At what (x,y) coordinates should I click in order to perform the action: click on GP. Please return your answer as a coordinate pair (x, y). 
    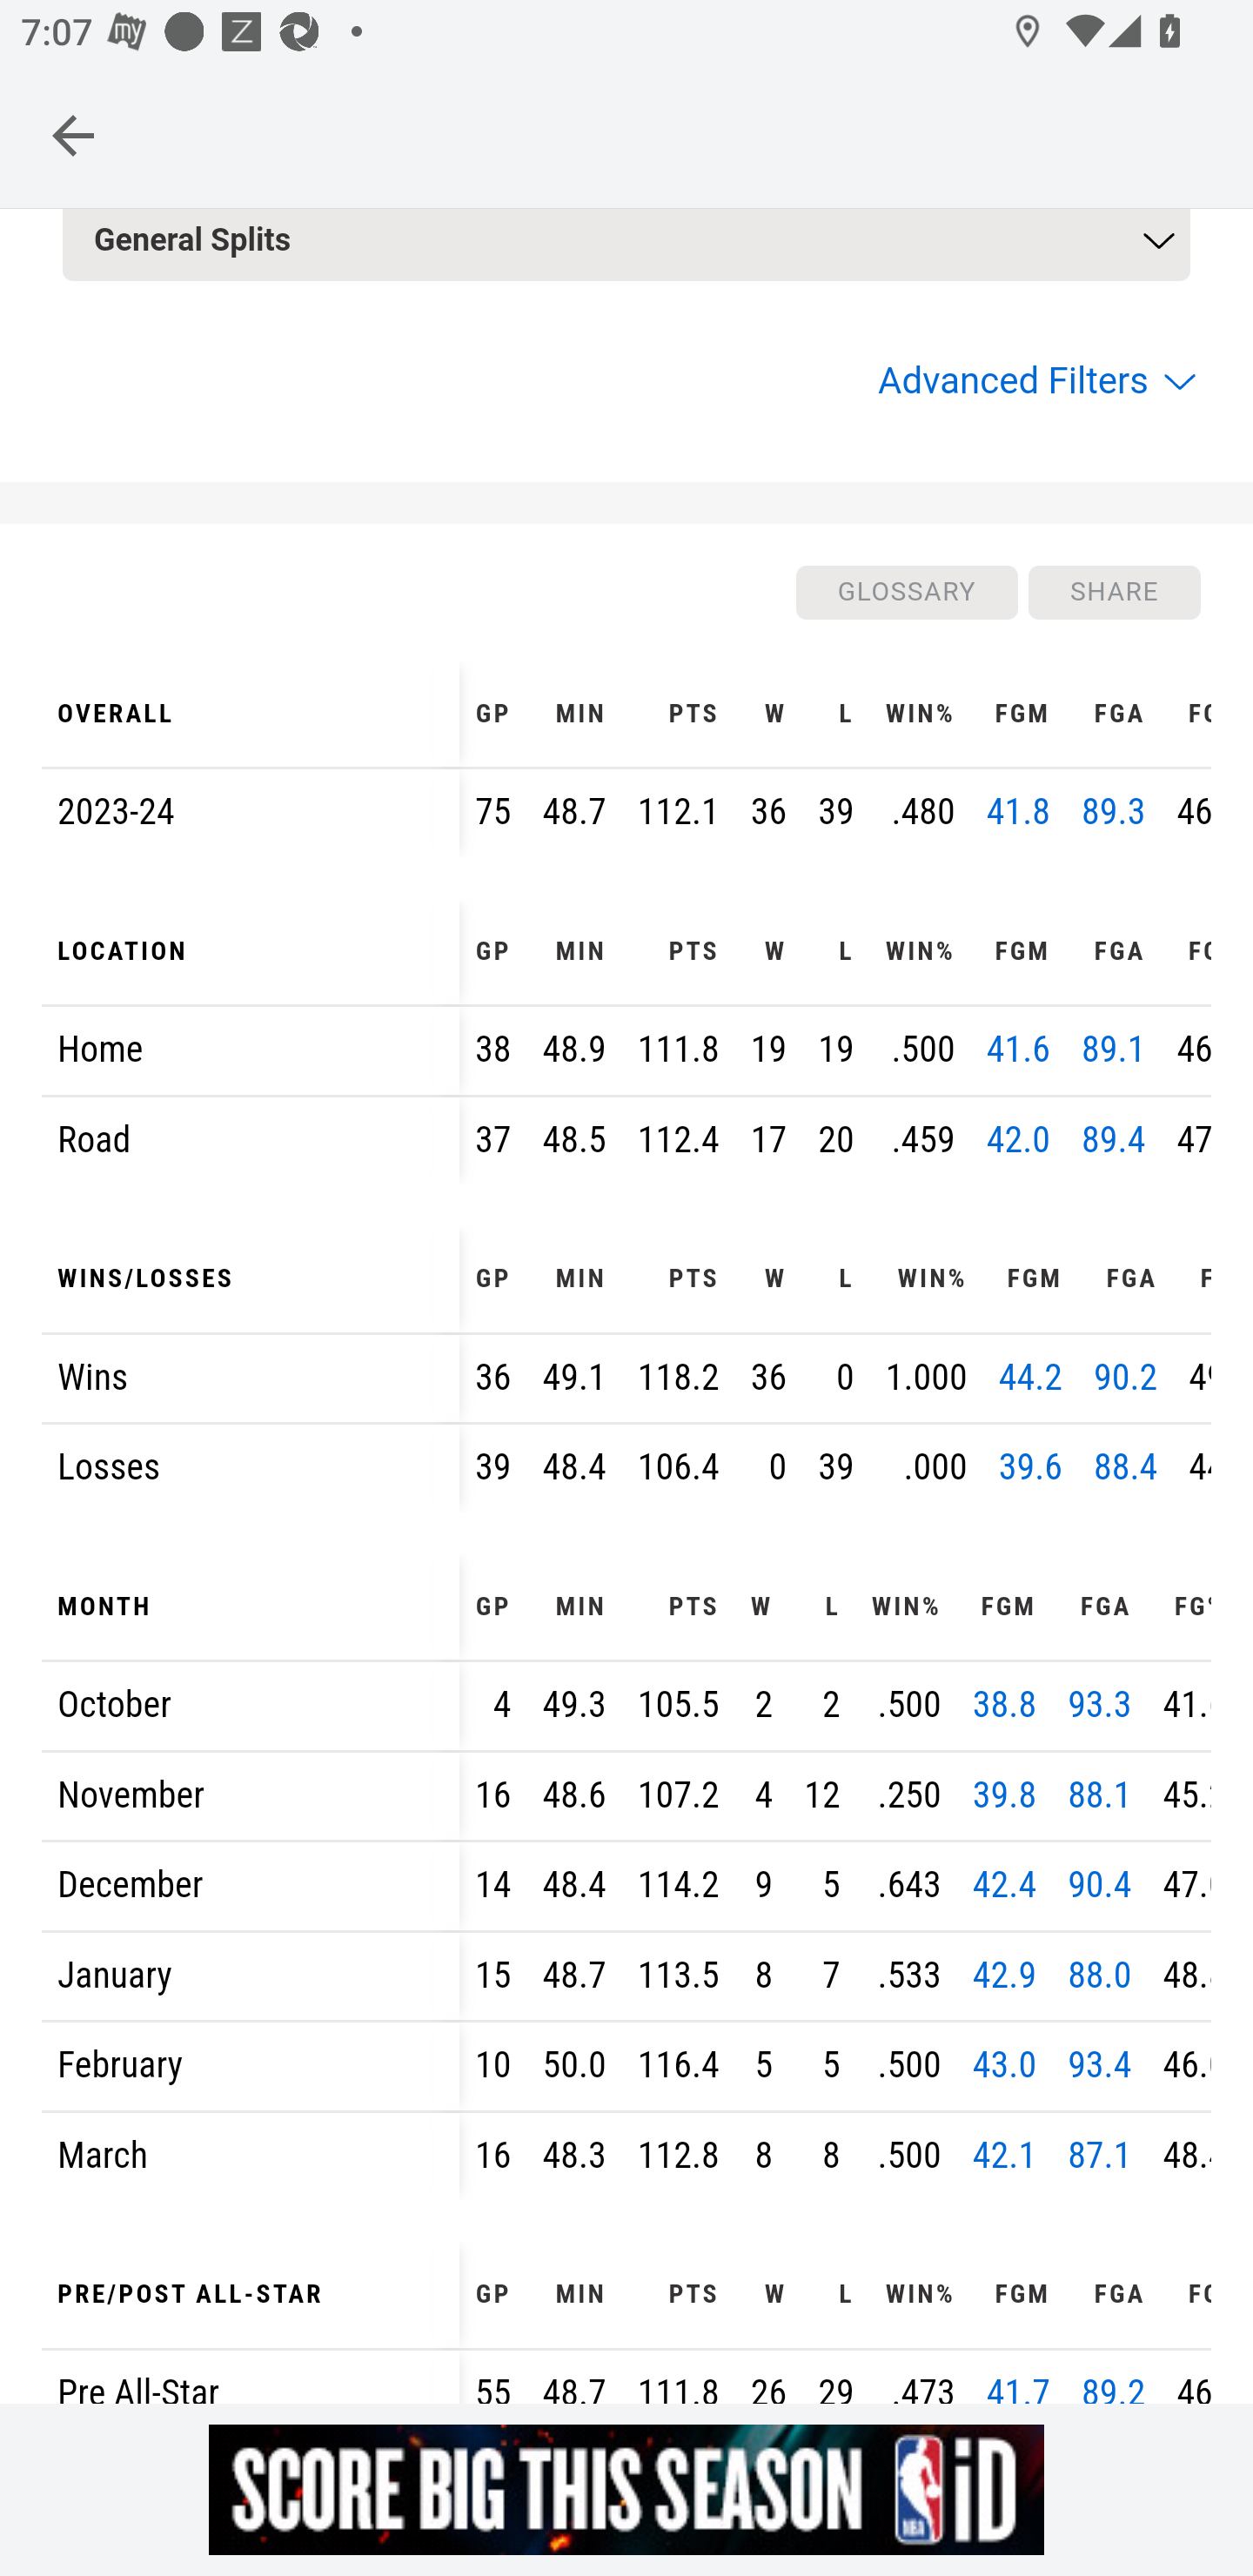
    Looking at the image, I should click on (493, 1279).